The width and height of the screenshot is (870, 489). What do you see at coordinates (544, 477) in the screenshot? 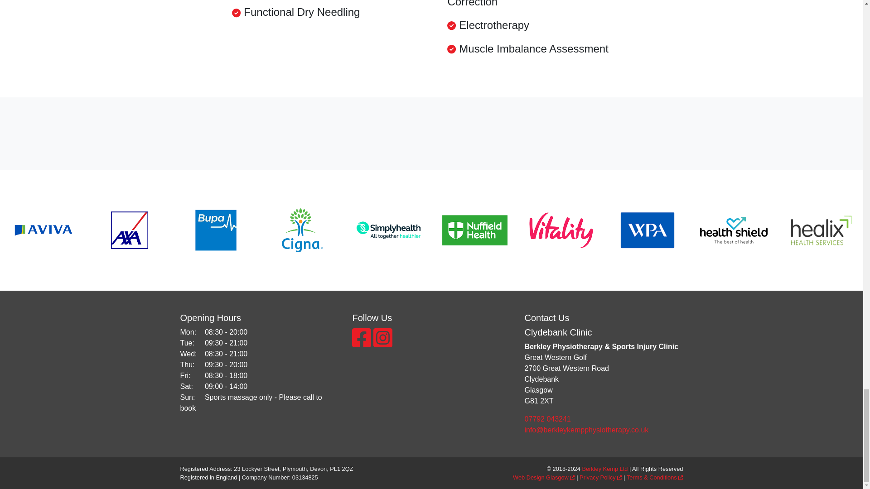
I see `Web Design Glasgow` at bounding box center [544, 477].